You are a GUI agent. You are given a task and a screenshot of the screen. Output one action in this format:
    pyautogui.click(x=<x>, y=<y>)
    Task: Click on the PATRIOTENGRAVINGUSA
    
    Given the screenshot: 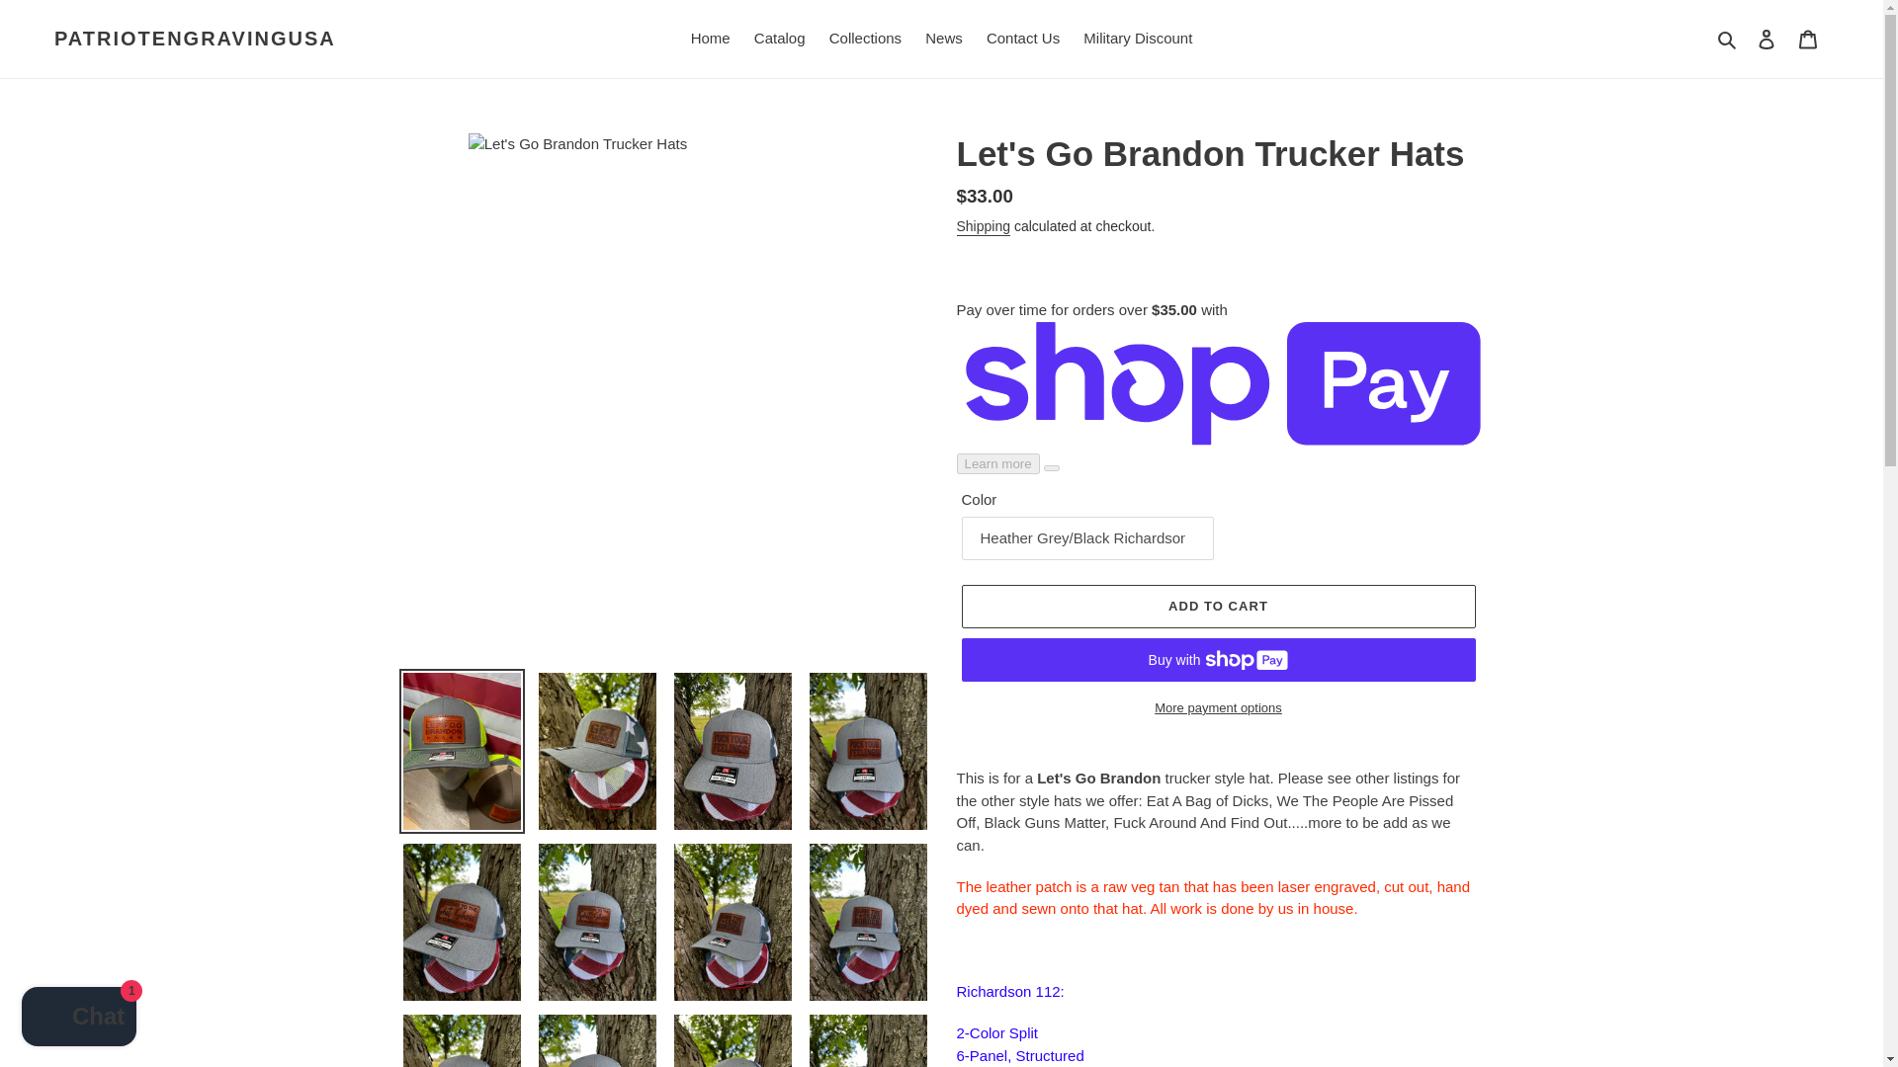 What is the action you would take?
    pyautogui.click(x=195, y=38)
    